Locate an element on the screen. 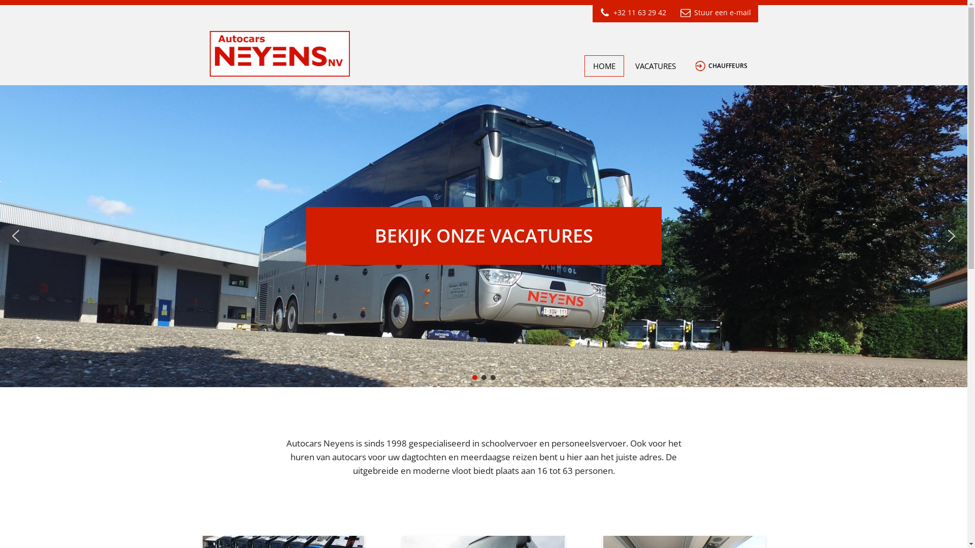  VACATURES is located at coordinates (656, 66).